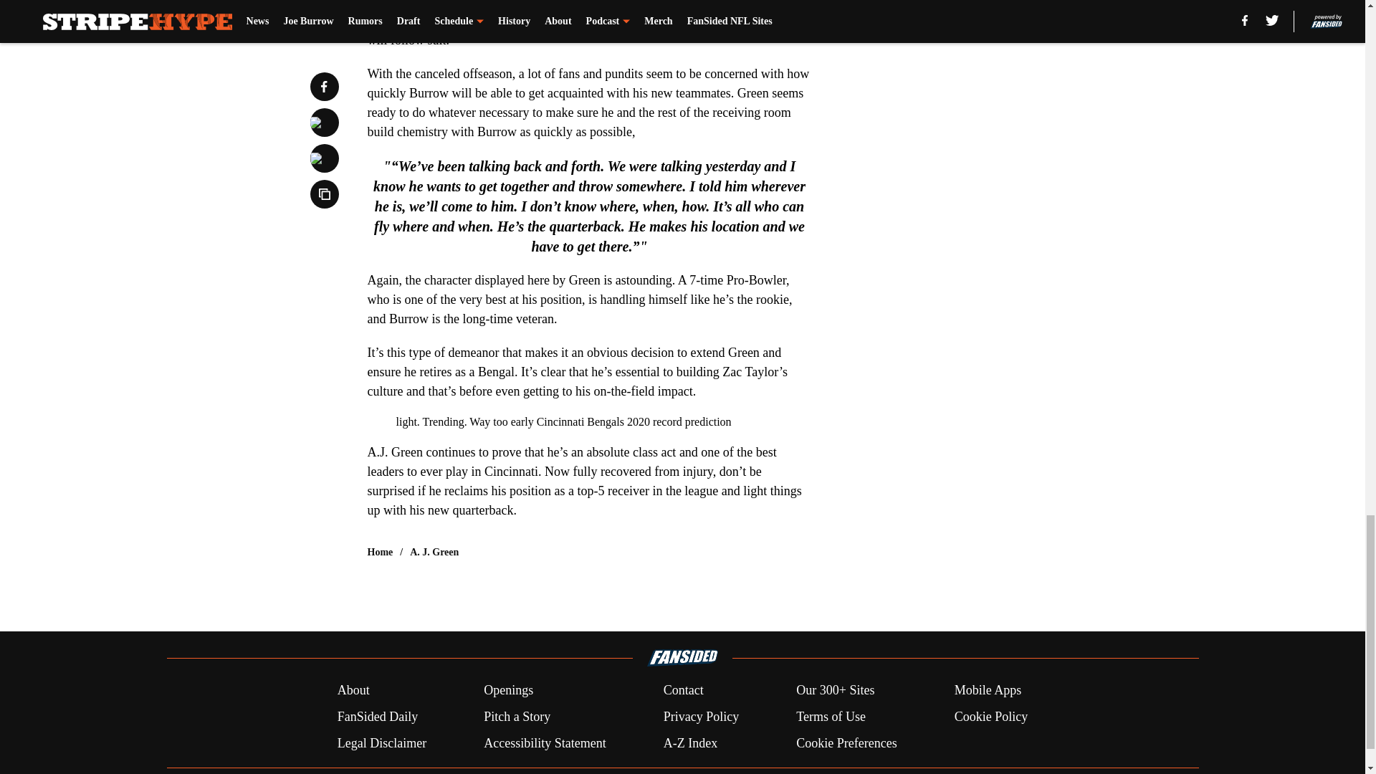  I want to click on Contact, so click(683, 691).